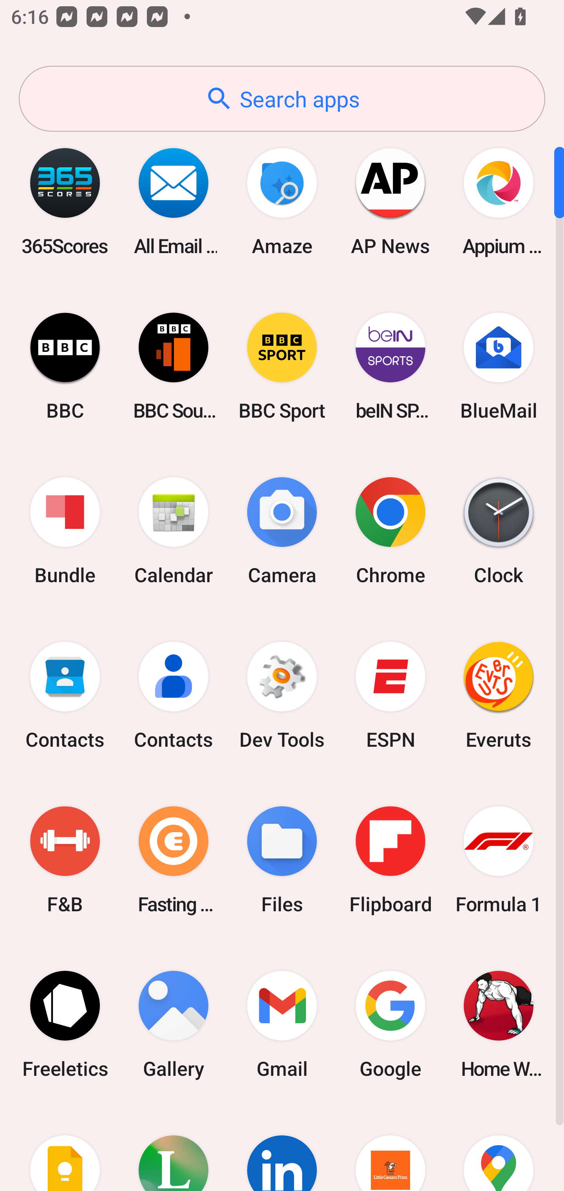 The image size is (564, 1191). I want to click on ESPN, so click(390, 695).